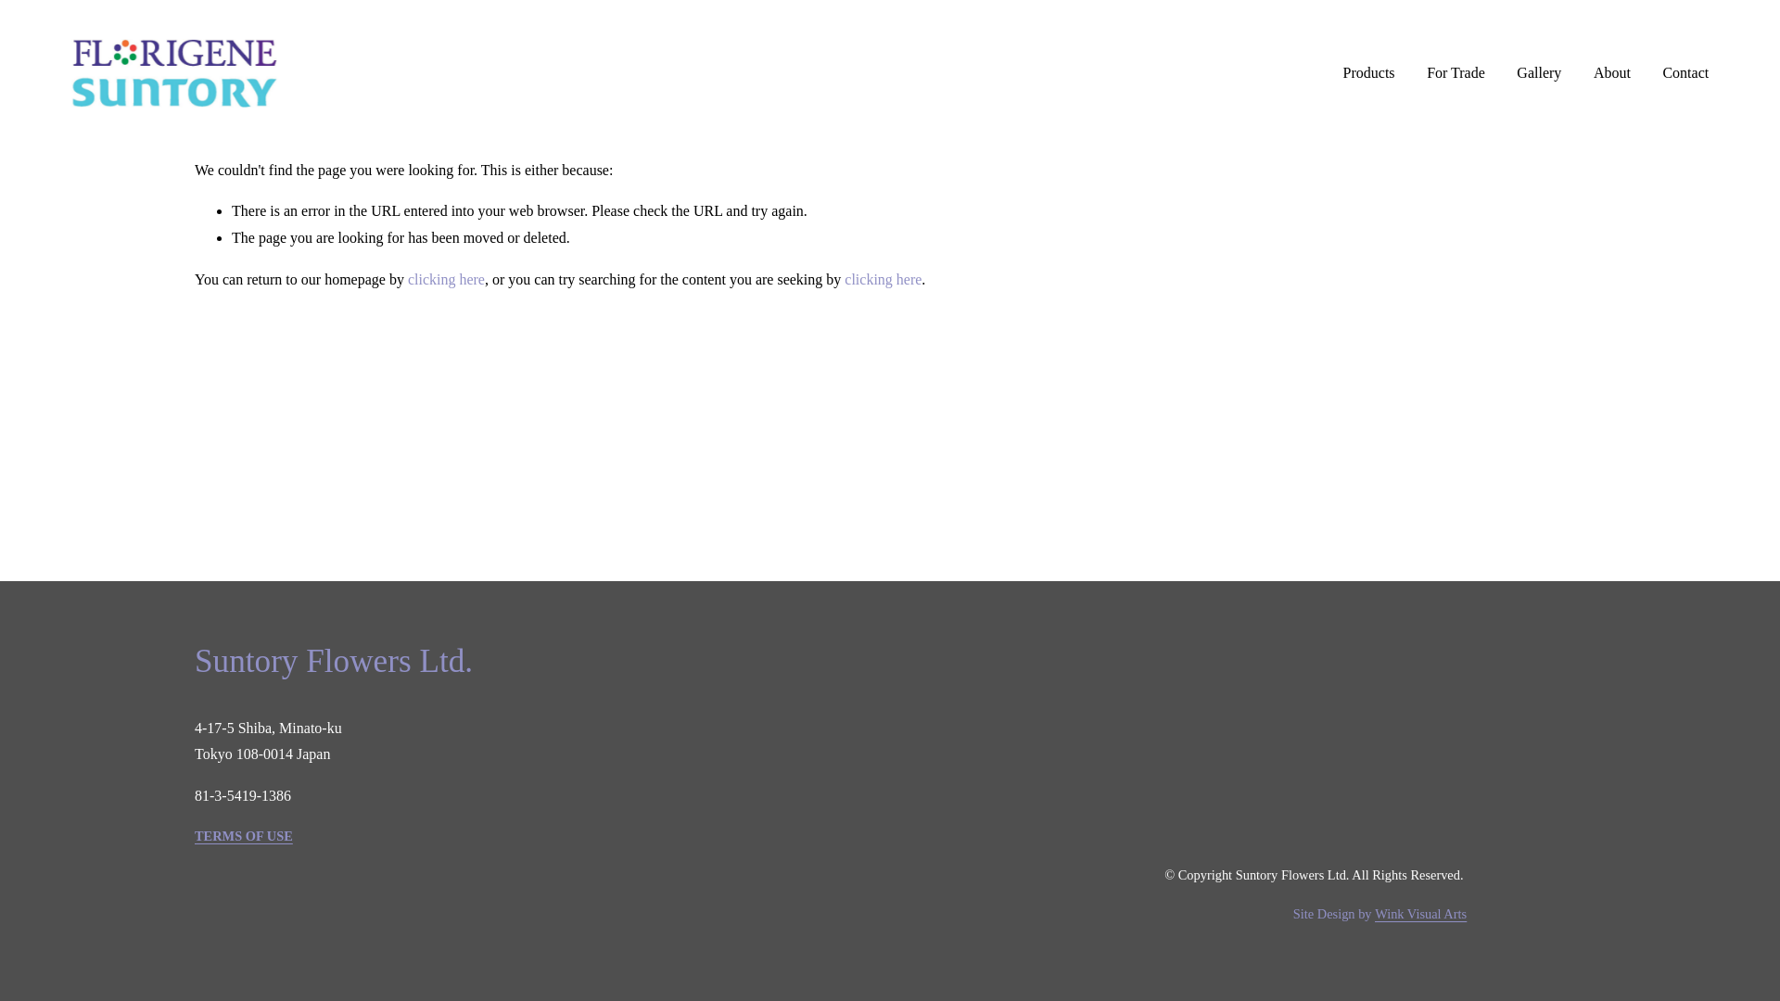  I want to click on Contact, so click(1685, 72).